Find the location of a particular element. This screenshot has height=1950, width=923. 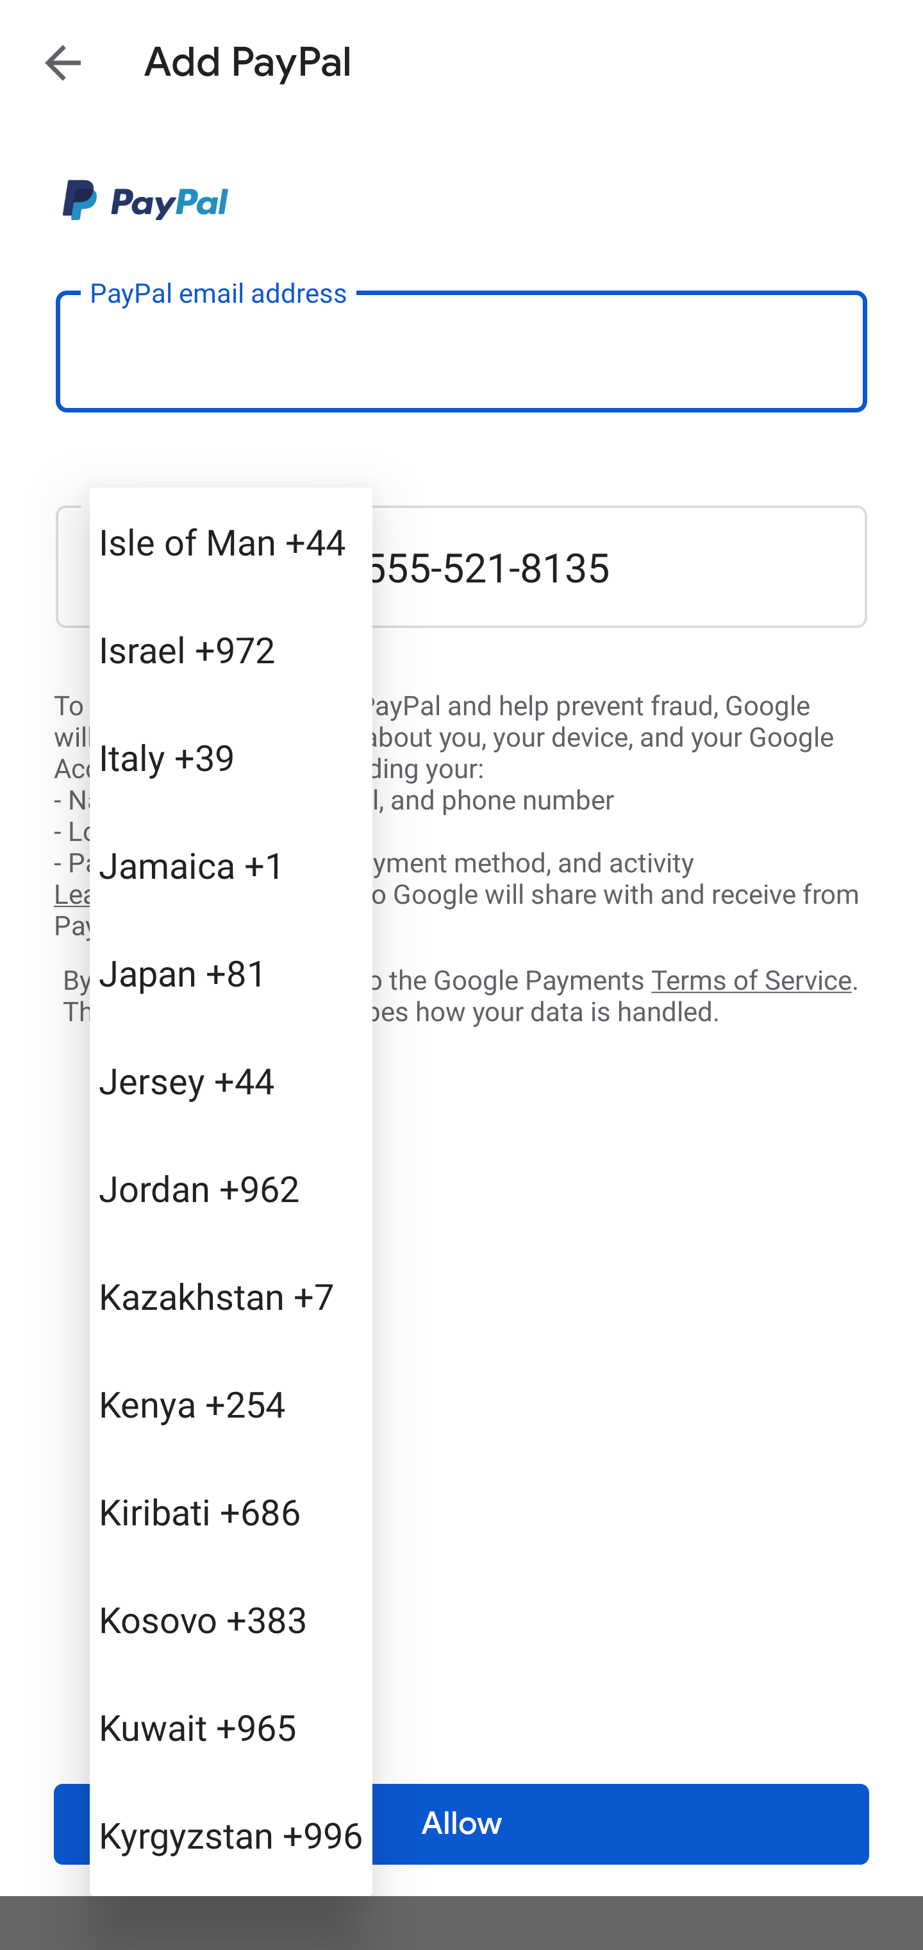

Japan +81 is located at coordinates (231, 972).